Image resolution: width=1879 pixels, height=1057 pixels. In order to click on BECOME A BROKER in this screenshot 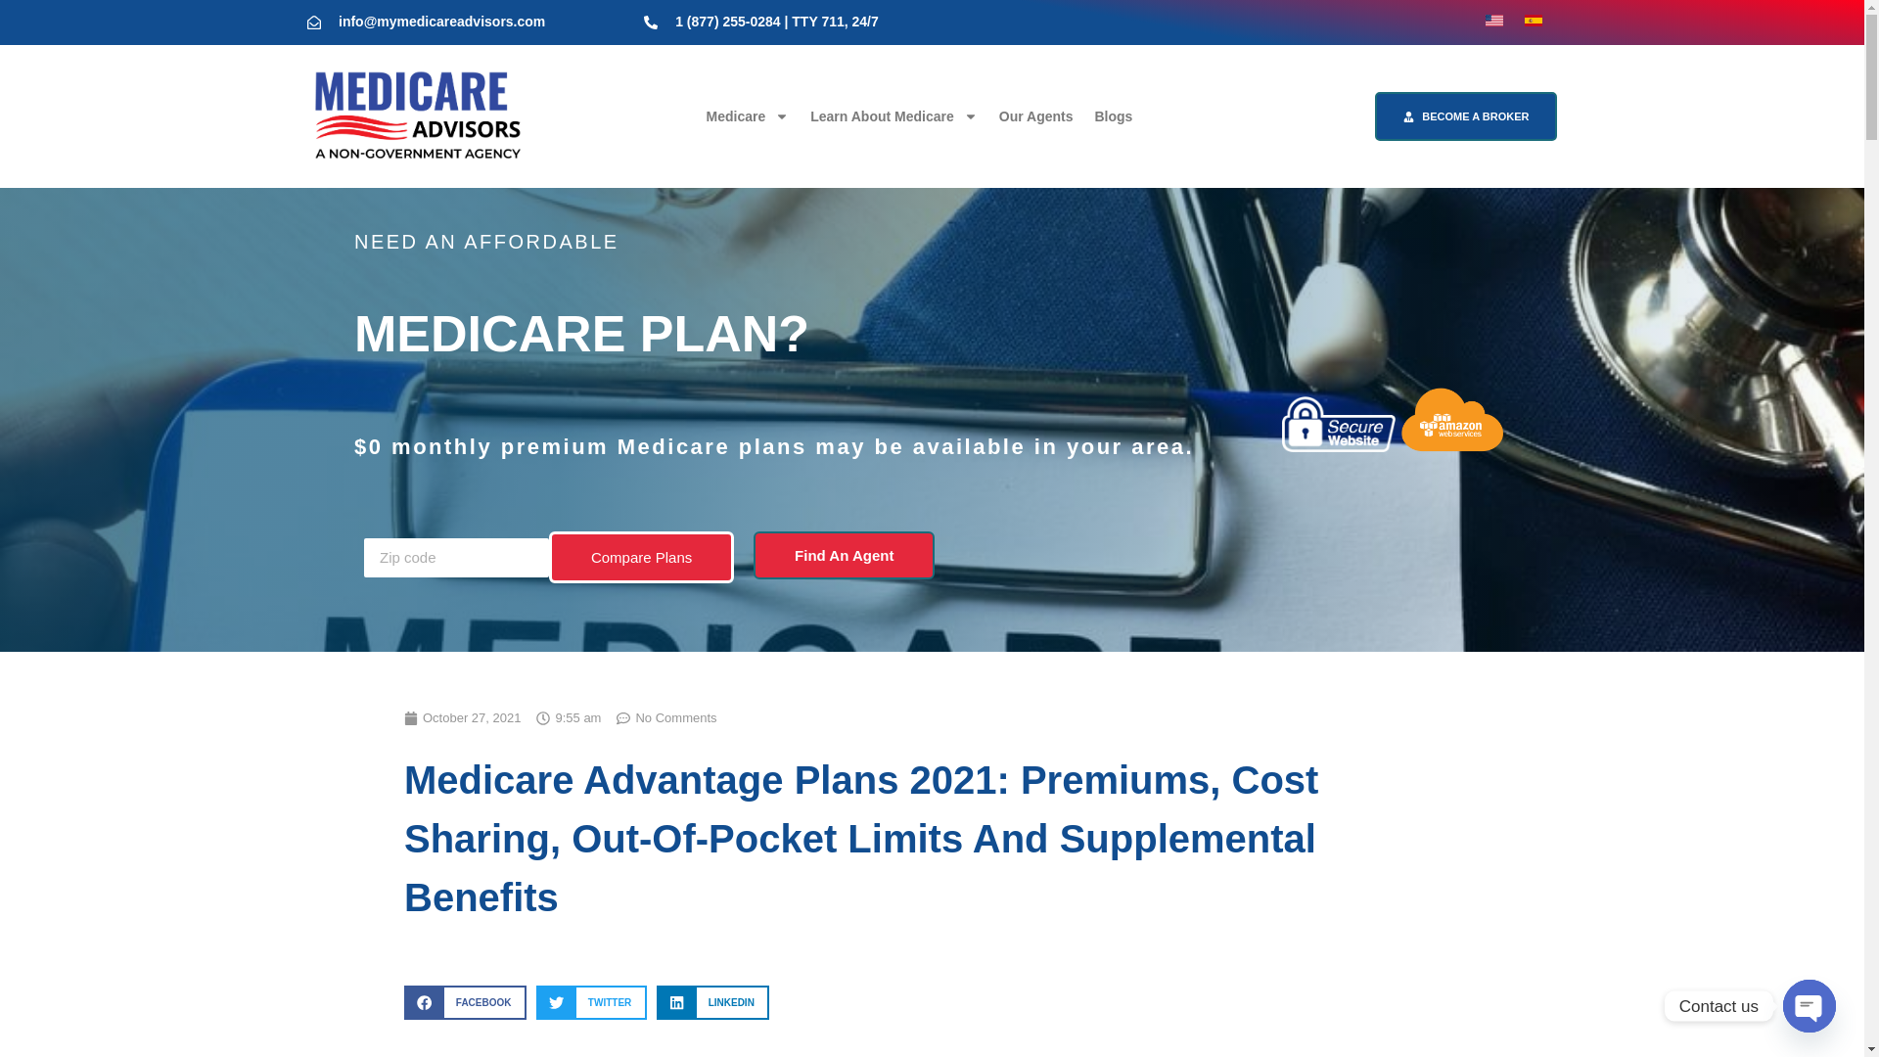, I will do `click(1466, 115)`.